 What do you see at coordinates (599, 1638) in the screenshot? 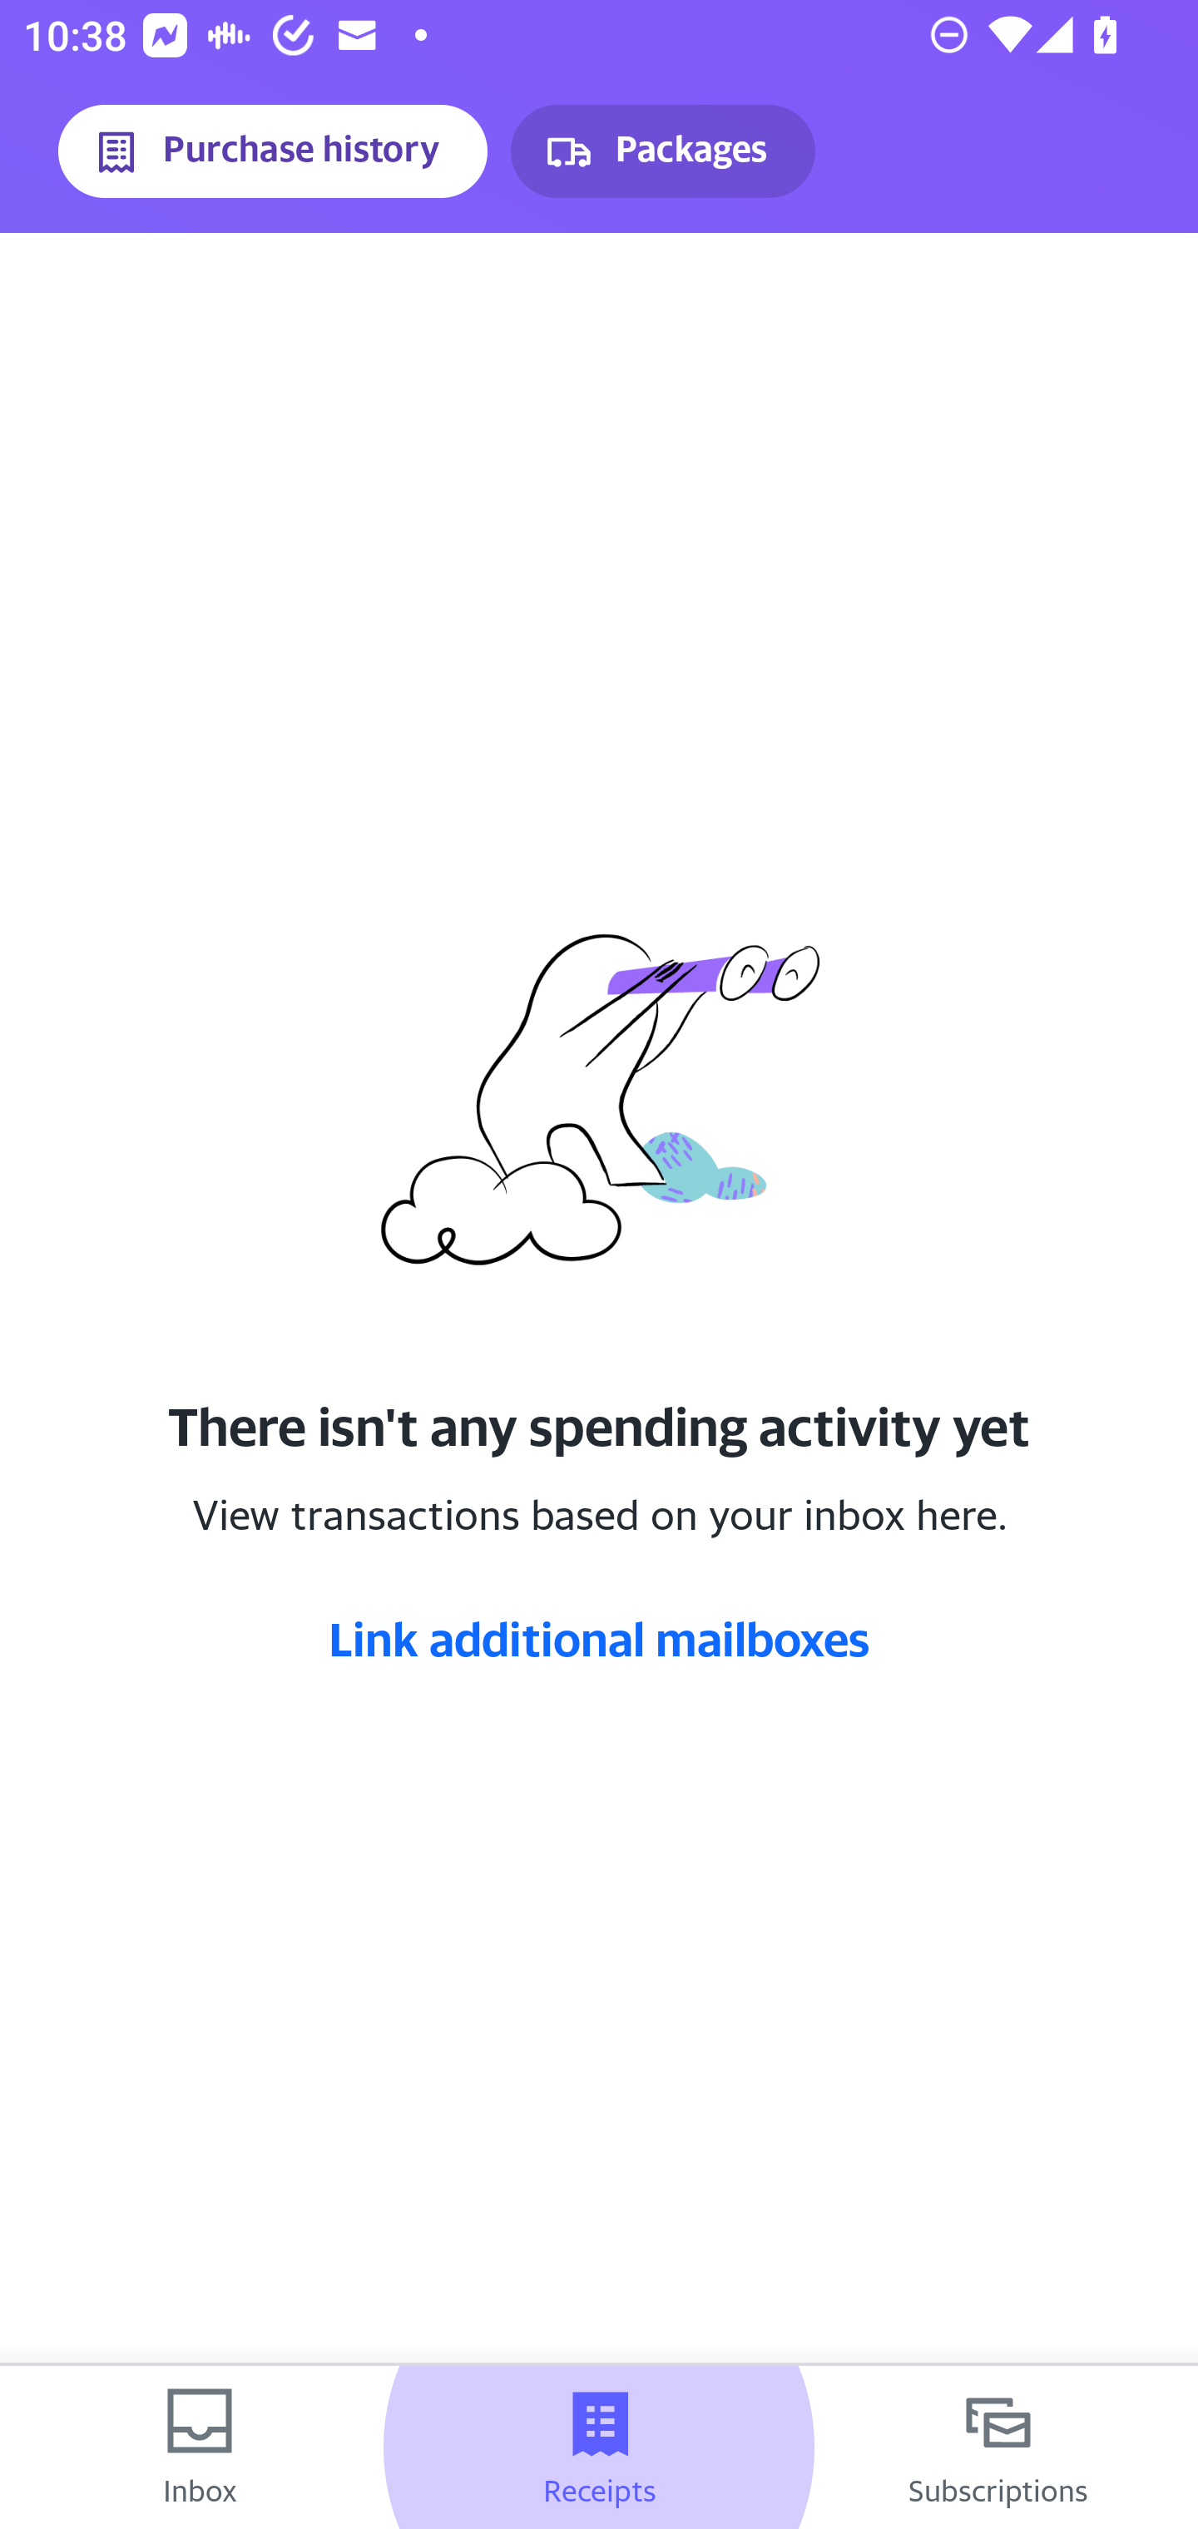
I see `Link additional mailboxes` at bounding box center [599, 1638].